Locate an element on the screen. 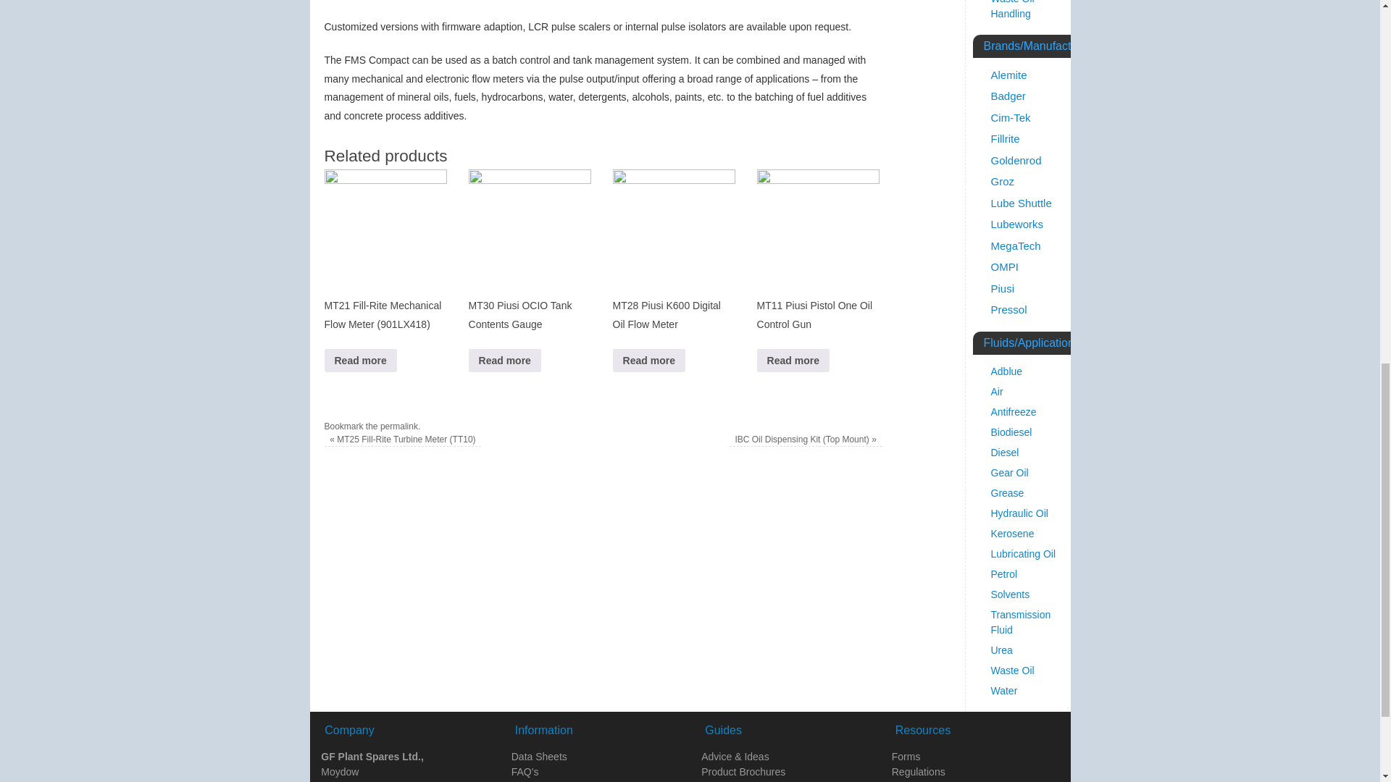  13 topics is located at coordinates (1010, 117).